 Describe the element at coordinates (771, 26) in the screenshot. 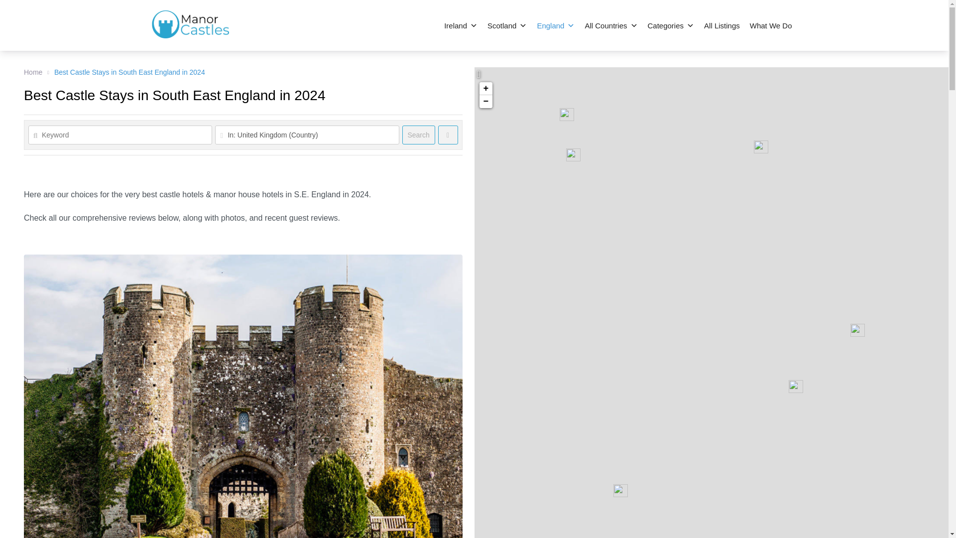

I see `What We Do` at that location.